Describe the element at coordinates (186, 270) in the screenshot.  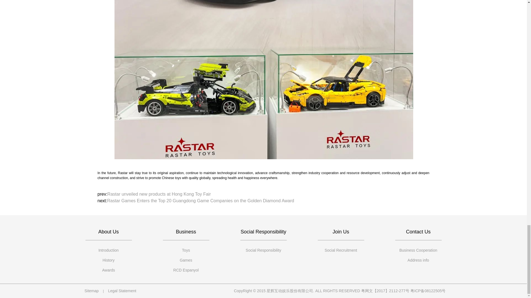
I see `RCD Espanyol` at that location.